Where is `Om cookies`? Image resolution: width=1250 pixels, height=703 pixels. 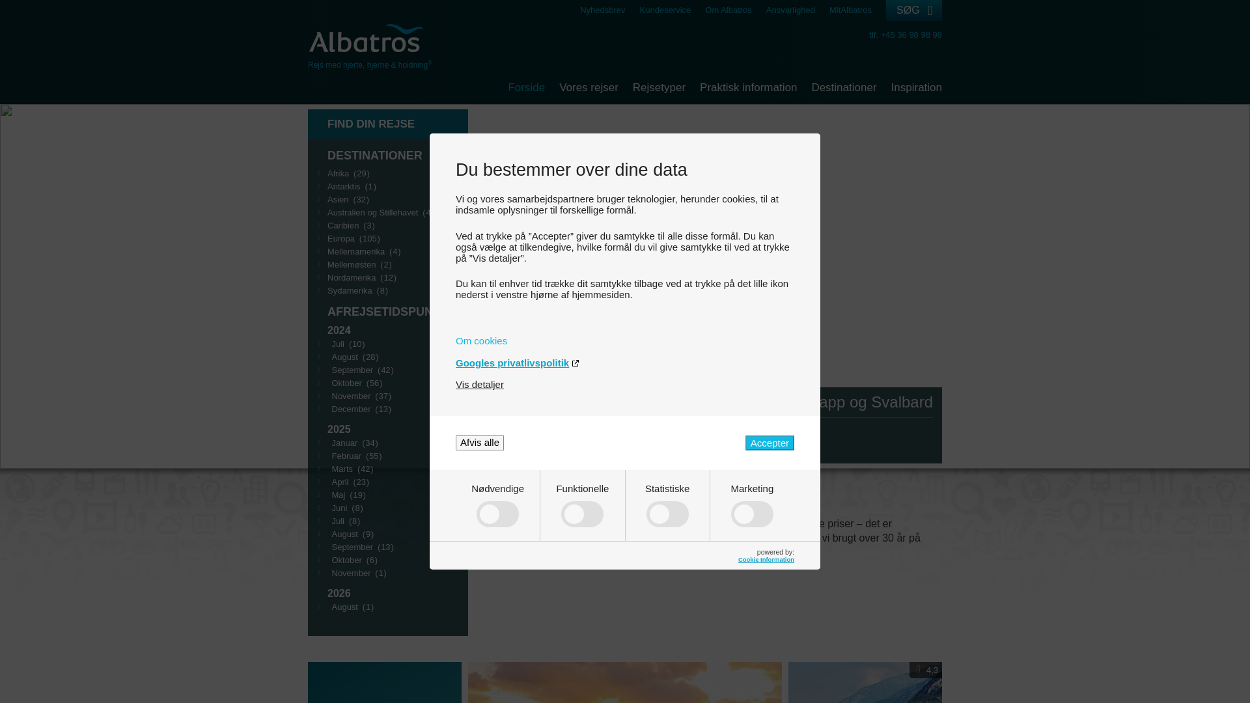
Om cookies is located at coordinates (625, 341).